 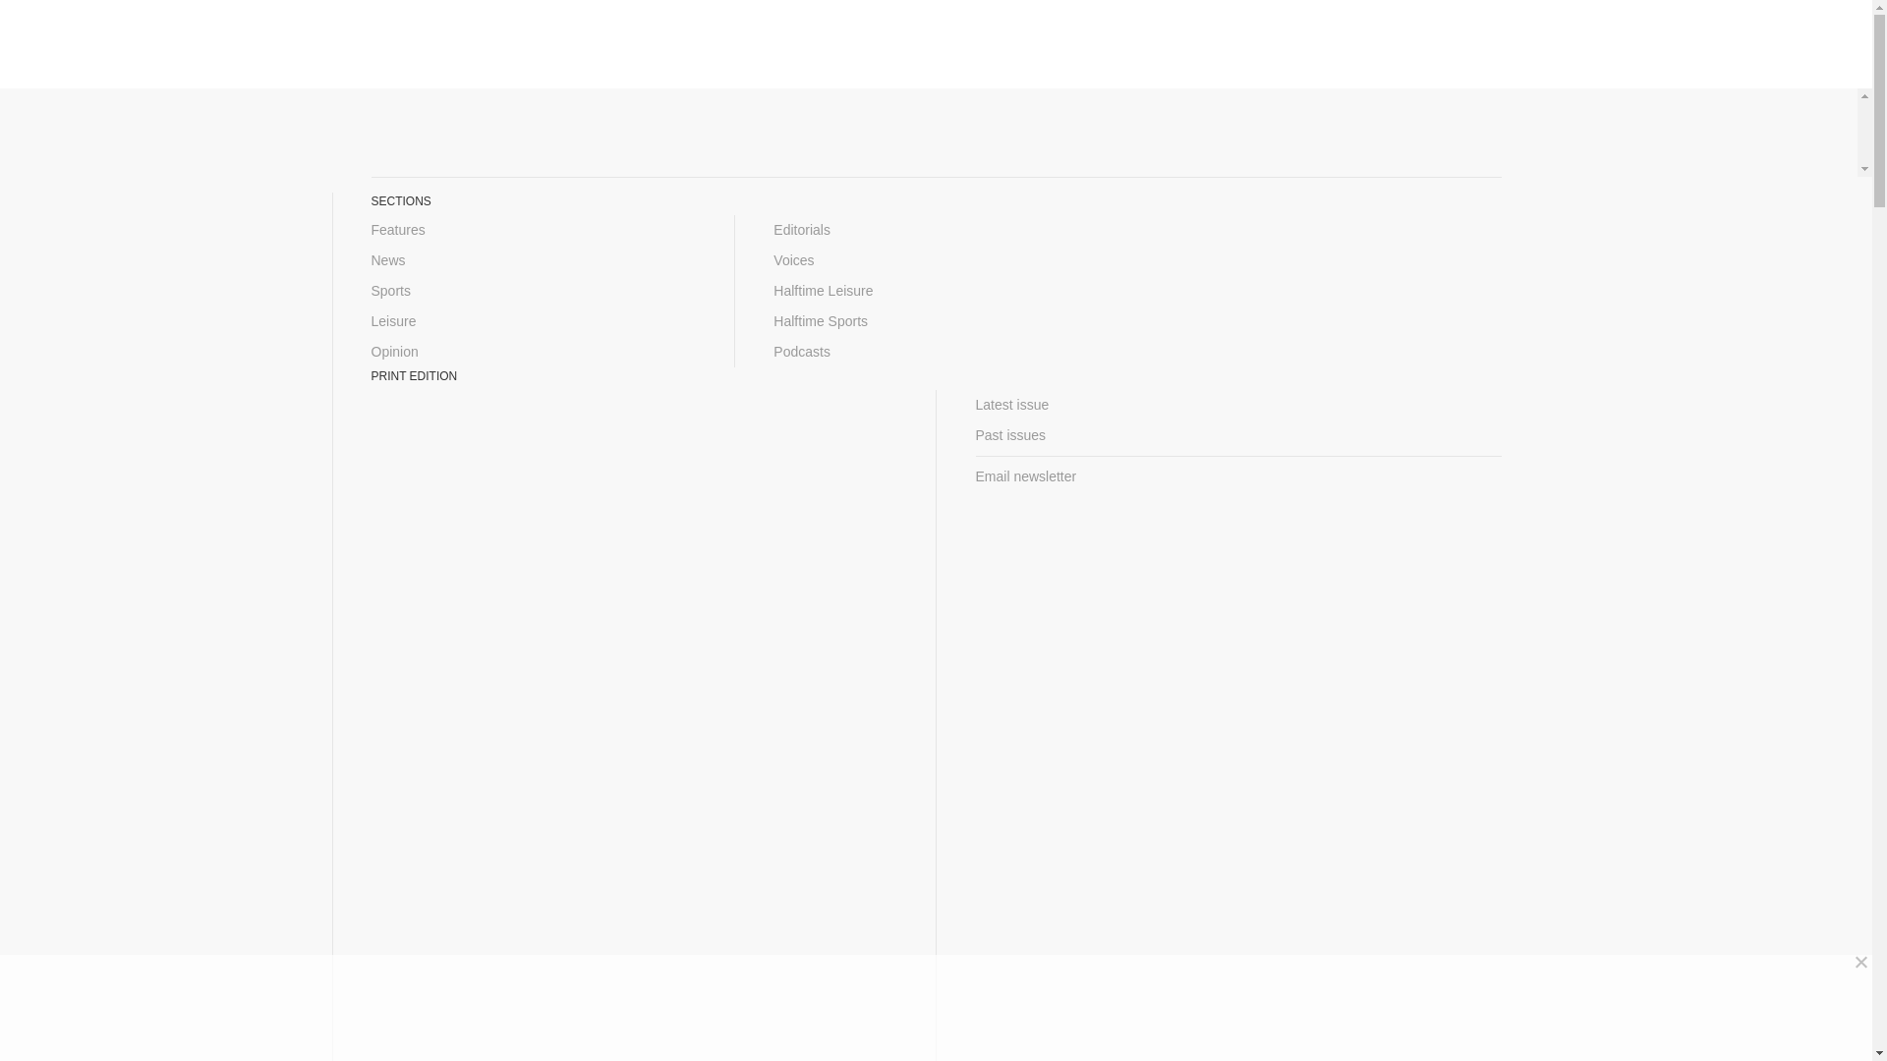 I want to click on Opinion, so click(x=534, y=352).